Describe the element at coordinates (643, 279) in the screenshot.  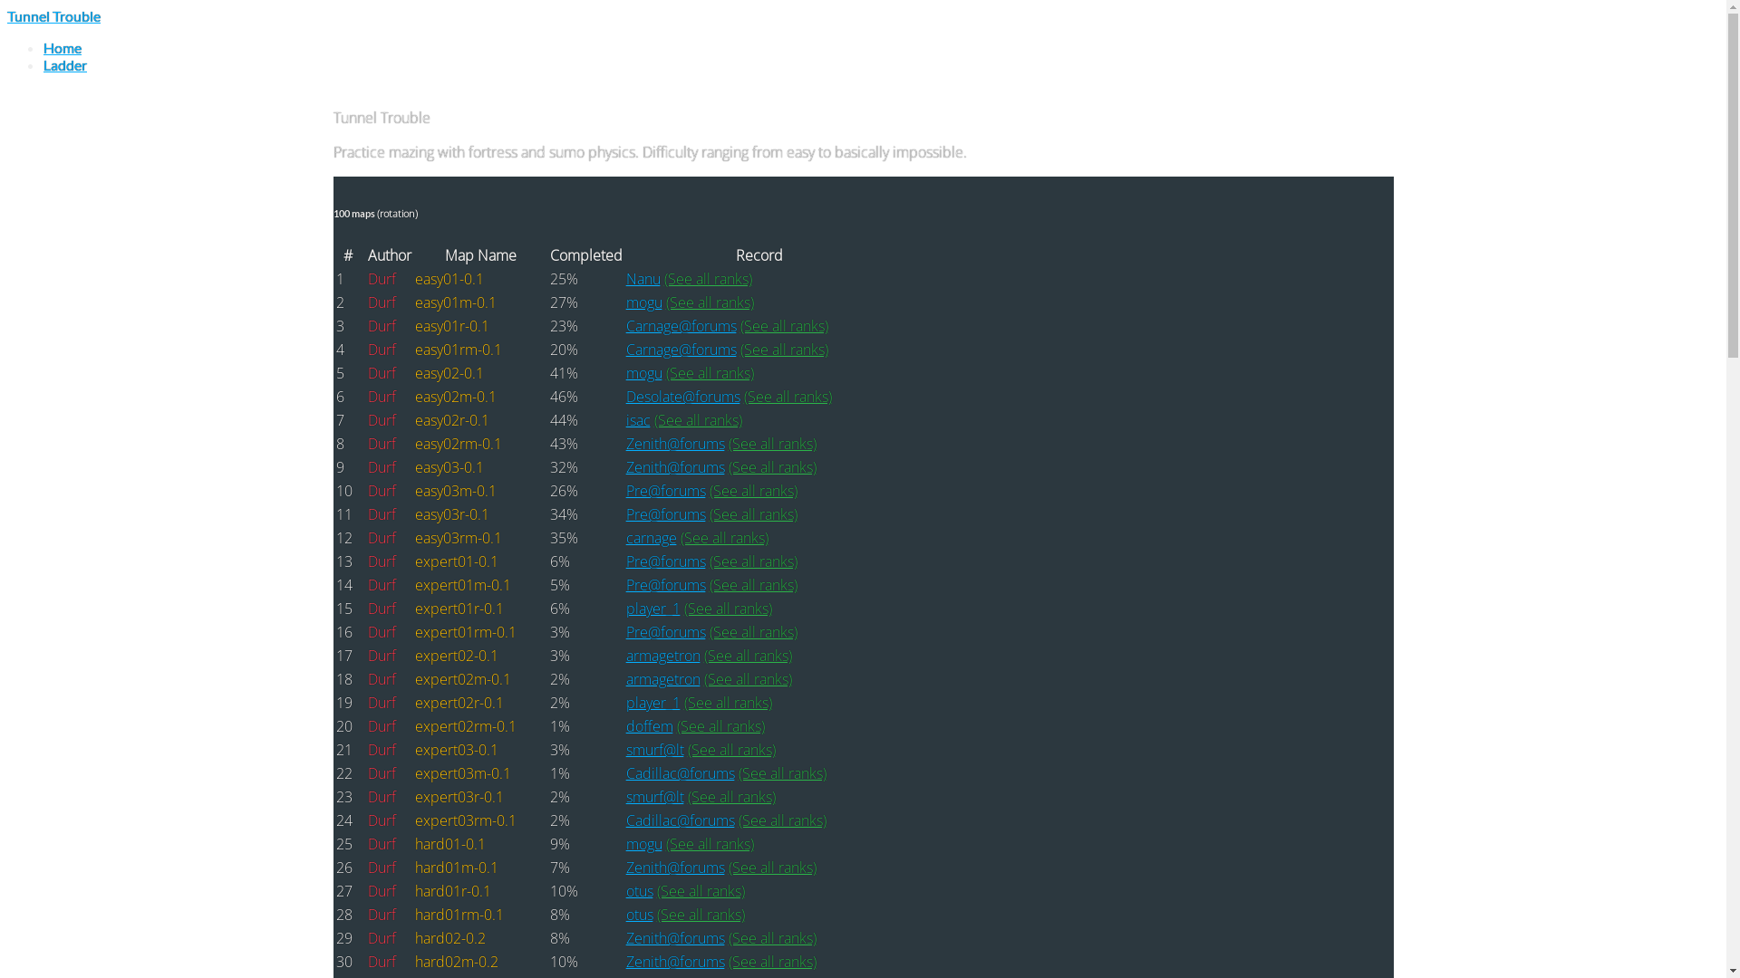
I see `Nanu` at that location.